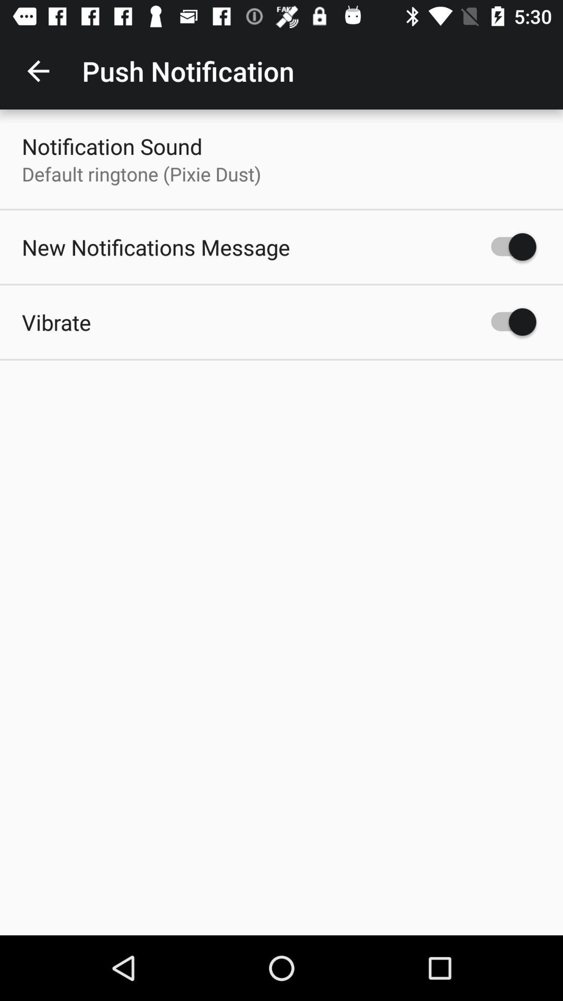  Describe the element at coordinates (38, 71) in the screenshot. I see `turn off the app to the left of the push notification icon` at that location.